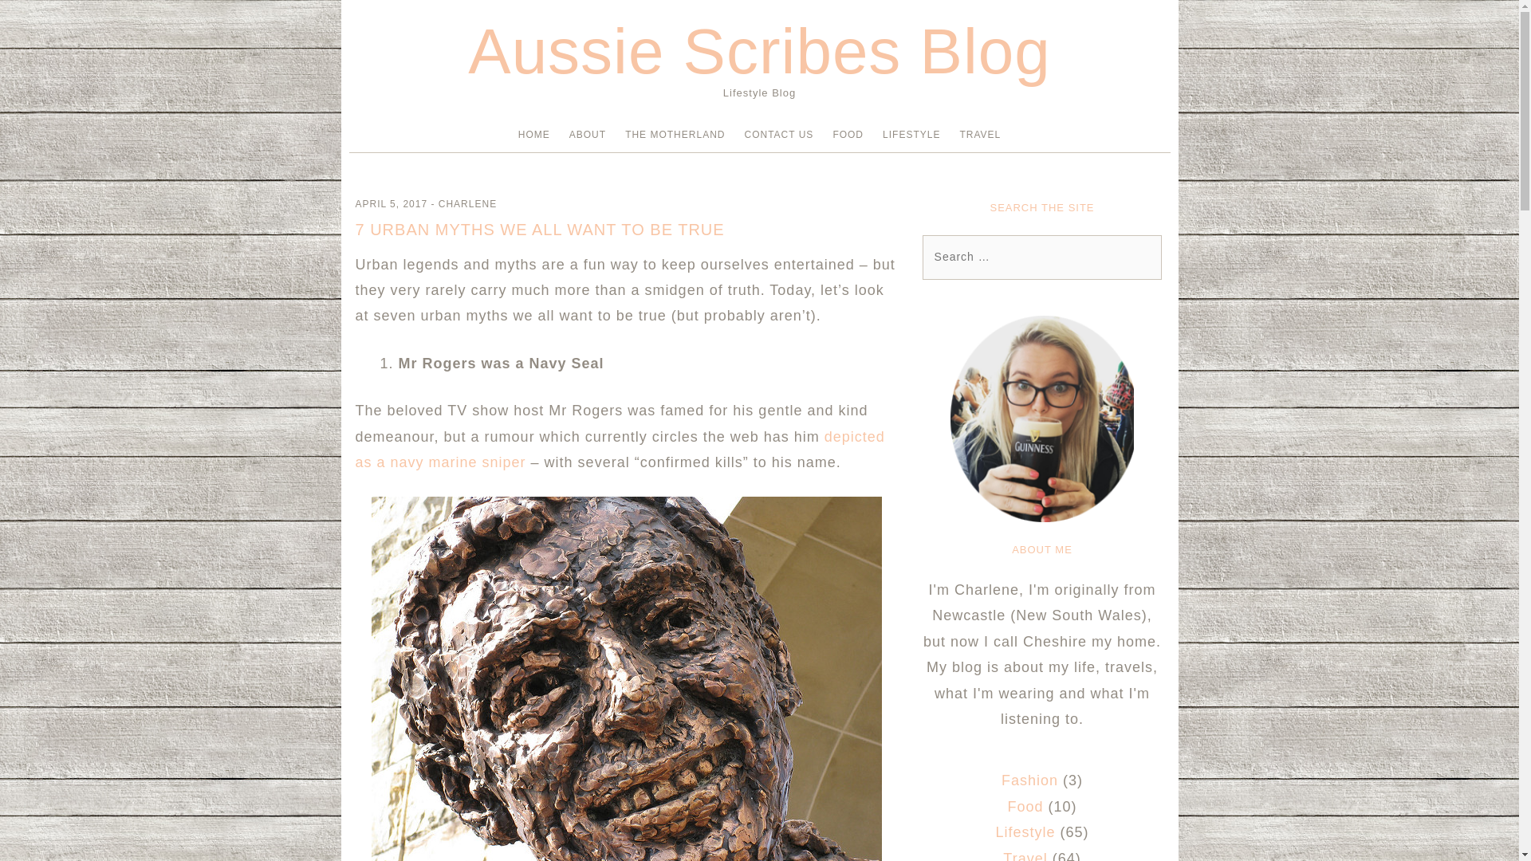 This screenshot has width=1531, height=861. What do you see at coordinates (980, 135) in the screenshot?
I see `TRAVEL` at bounding box center [980, 135].